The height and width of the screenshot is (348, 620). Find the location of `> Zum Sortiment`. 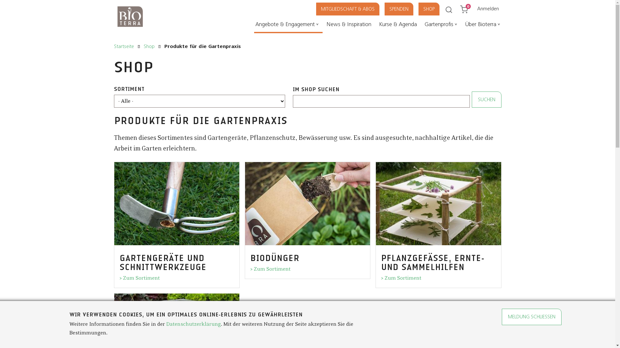

> Zum Sortiment is located at coordinates (401, 278).